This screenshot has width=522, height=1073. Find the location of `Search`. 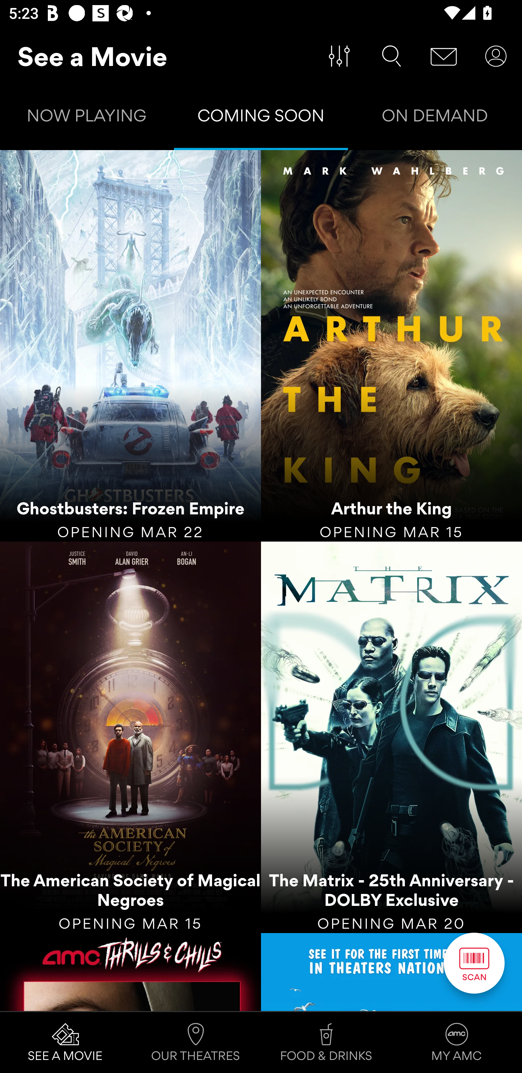

Search is located at coordinates (391, 56).